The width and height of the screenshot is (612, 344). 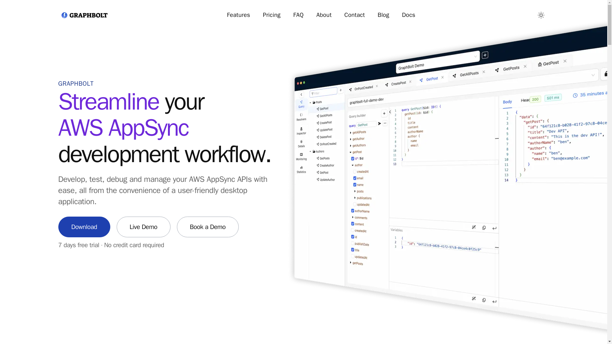 I want to click on Features, so click(x=238, y=15).